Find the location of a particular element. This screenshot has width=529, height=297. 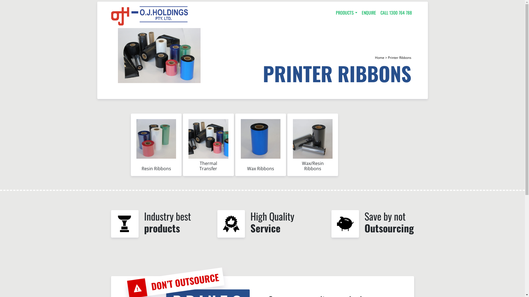

Wax/Resin Ribbons is located at coordinates (313, 147).